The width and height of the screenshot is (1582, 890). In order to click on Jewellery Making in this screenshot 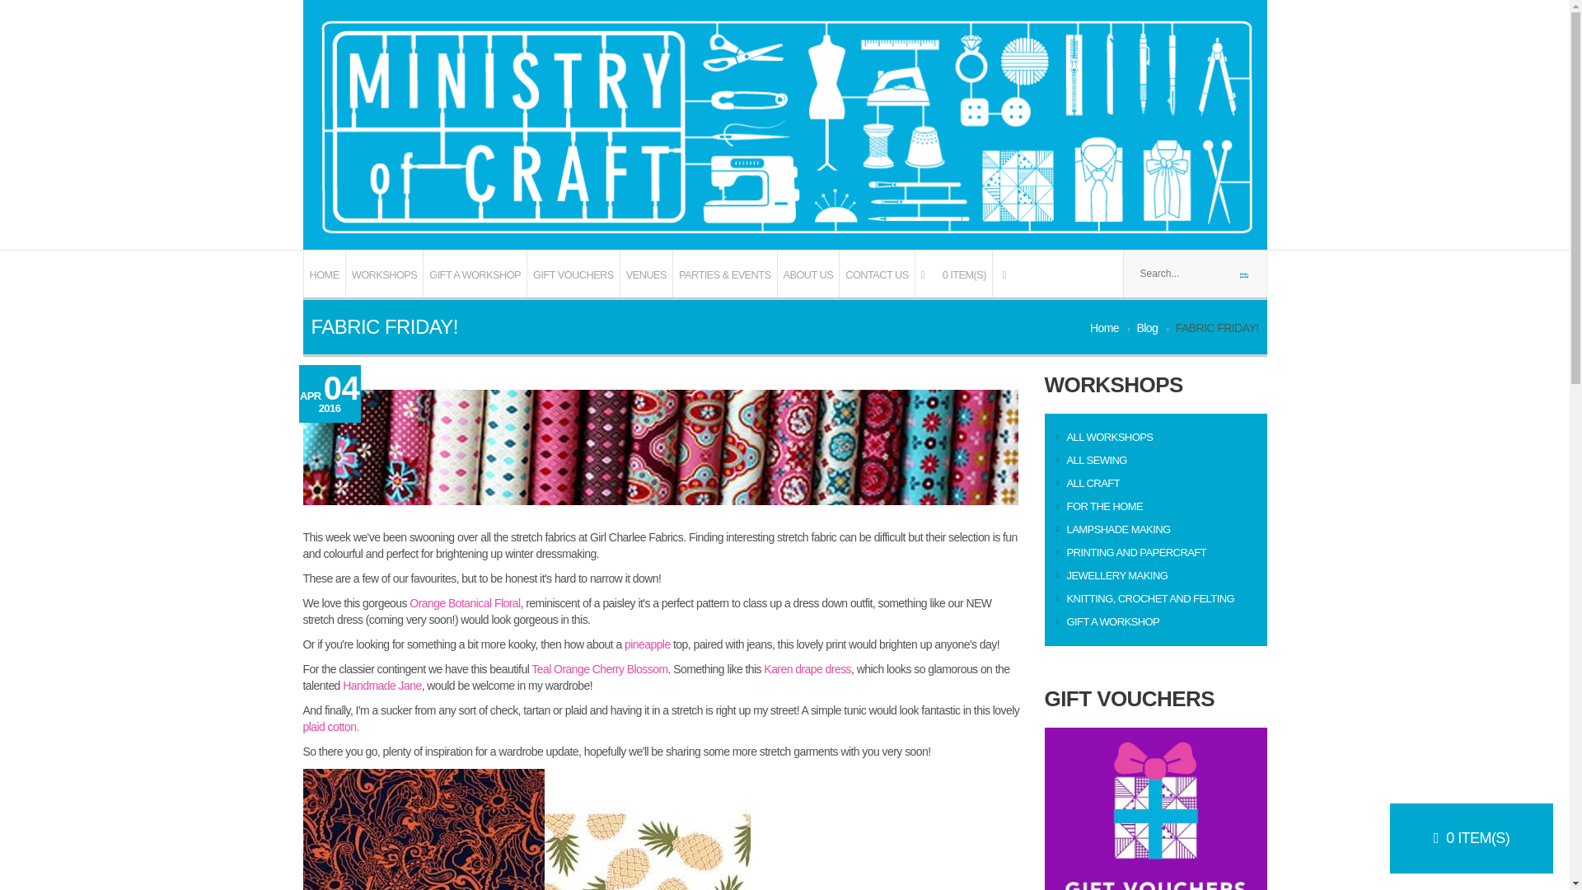, I will do `click(1112, 575)`.